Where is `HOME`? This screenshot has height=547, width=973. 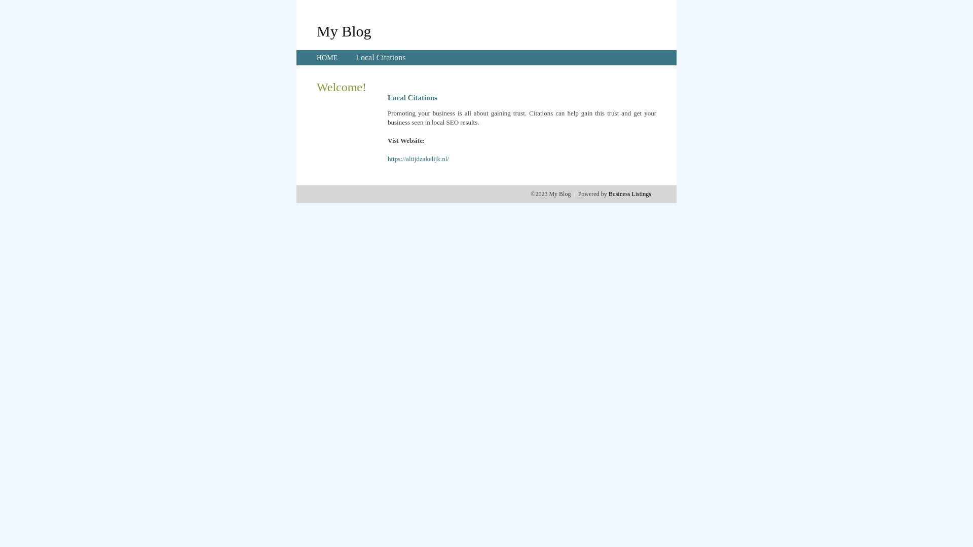
HOME is located at coordinates (327, 58).